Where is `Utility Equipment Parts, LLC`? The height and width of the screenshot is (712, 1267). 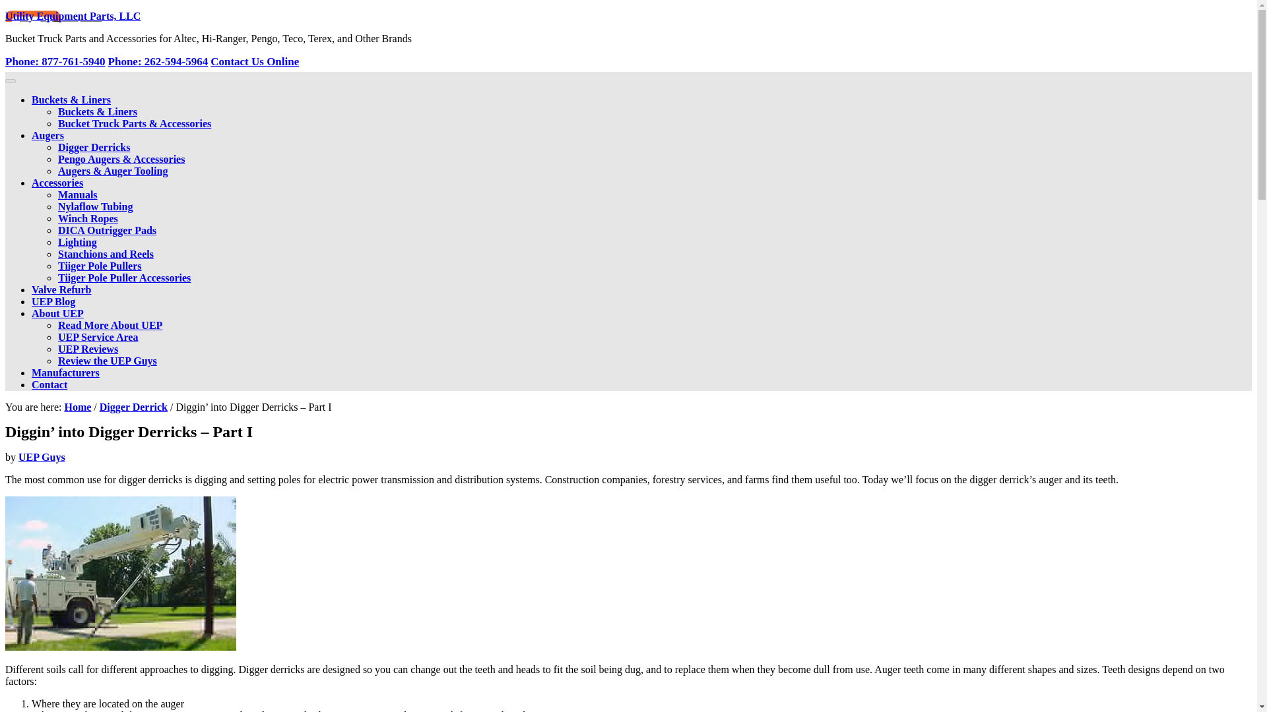
Utility Equipment Parts, LLC is located at coordinates (73, 16).